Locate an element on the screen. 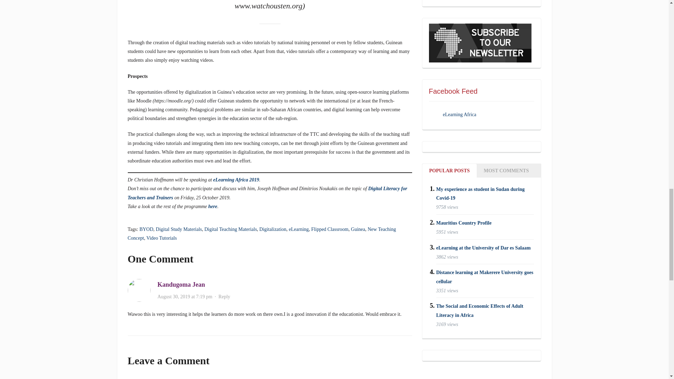  here is located at coordinates (213, 206).